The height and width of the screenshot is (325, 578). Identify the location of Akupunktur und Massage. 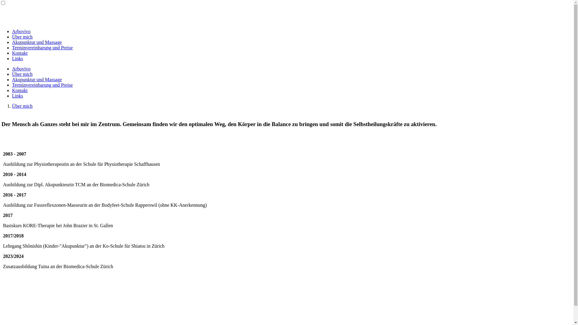
(37, 42).